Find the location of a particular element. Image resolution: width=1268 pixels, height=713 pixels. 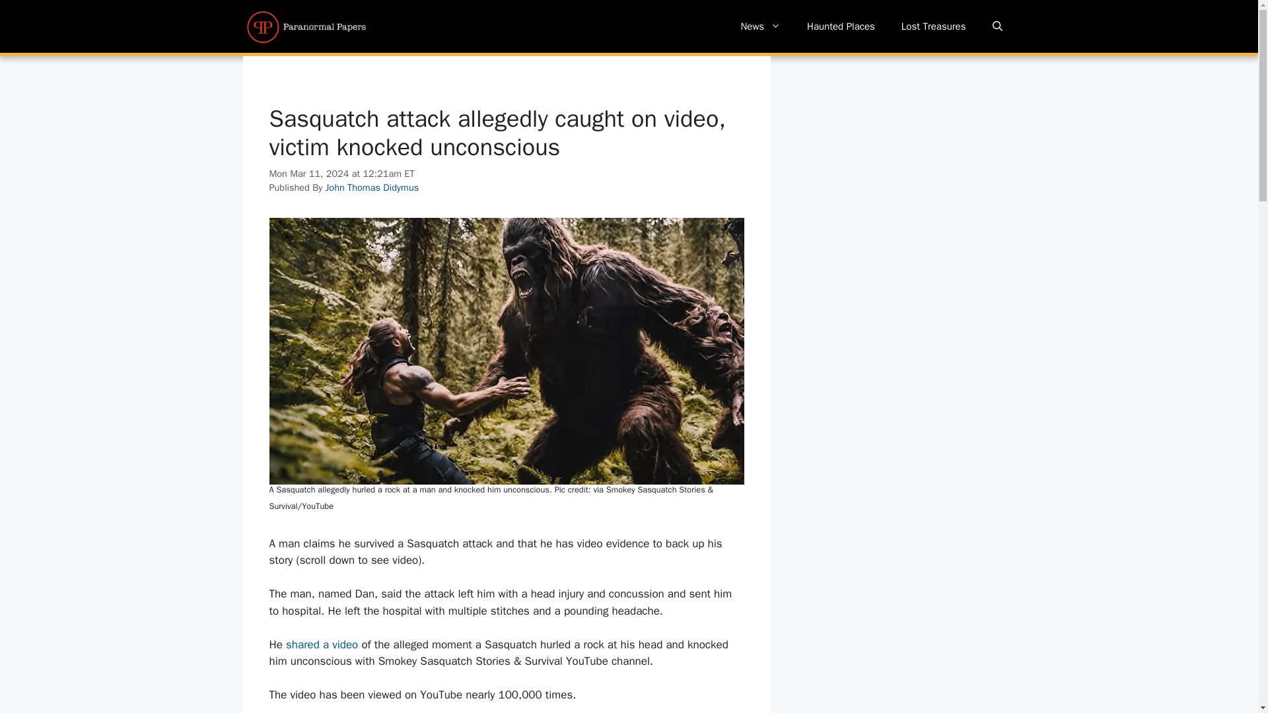

John Thomas Didymus is located at coordinates (372, 187).